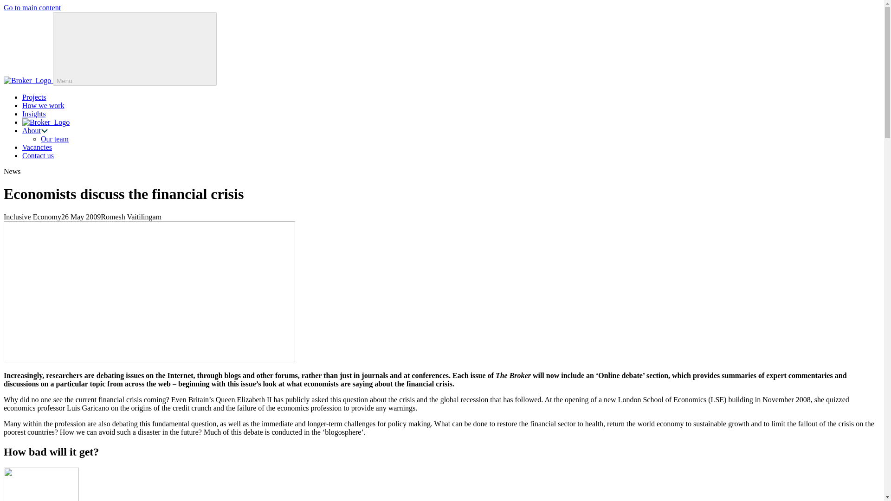  What do you see at coordinates (32, 131) in the screenshot?
I see `About` at bounding box center [32, 131].